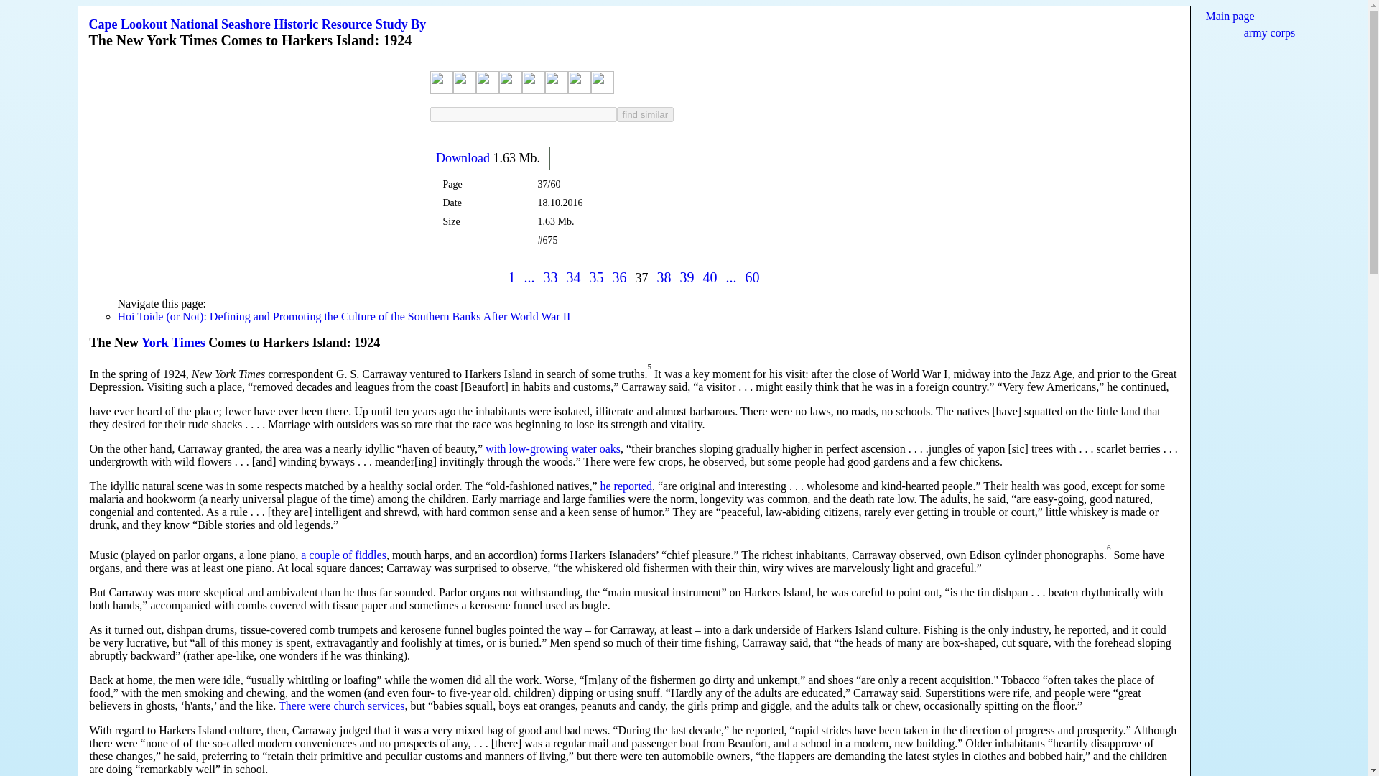  I want to click on There were church services, so click(340, 706).